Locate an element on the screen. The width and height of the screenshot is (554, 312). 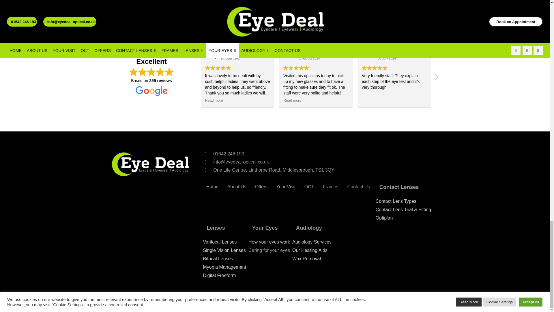
Frames is located at coordinates (331, 187).